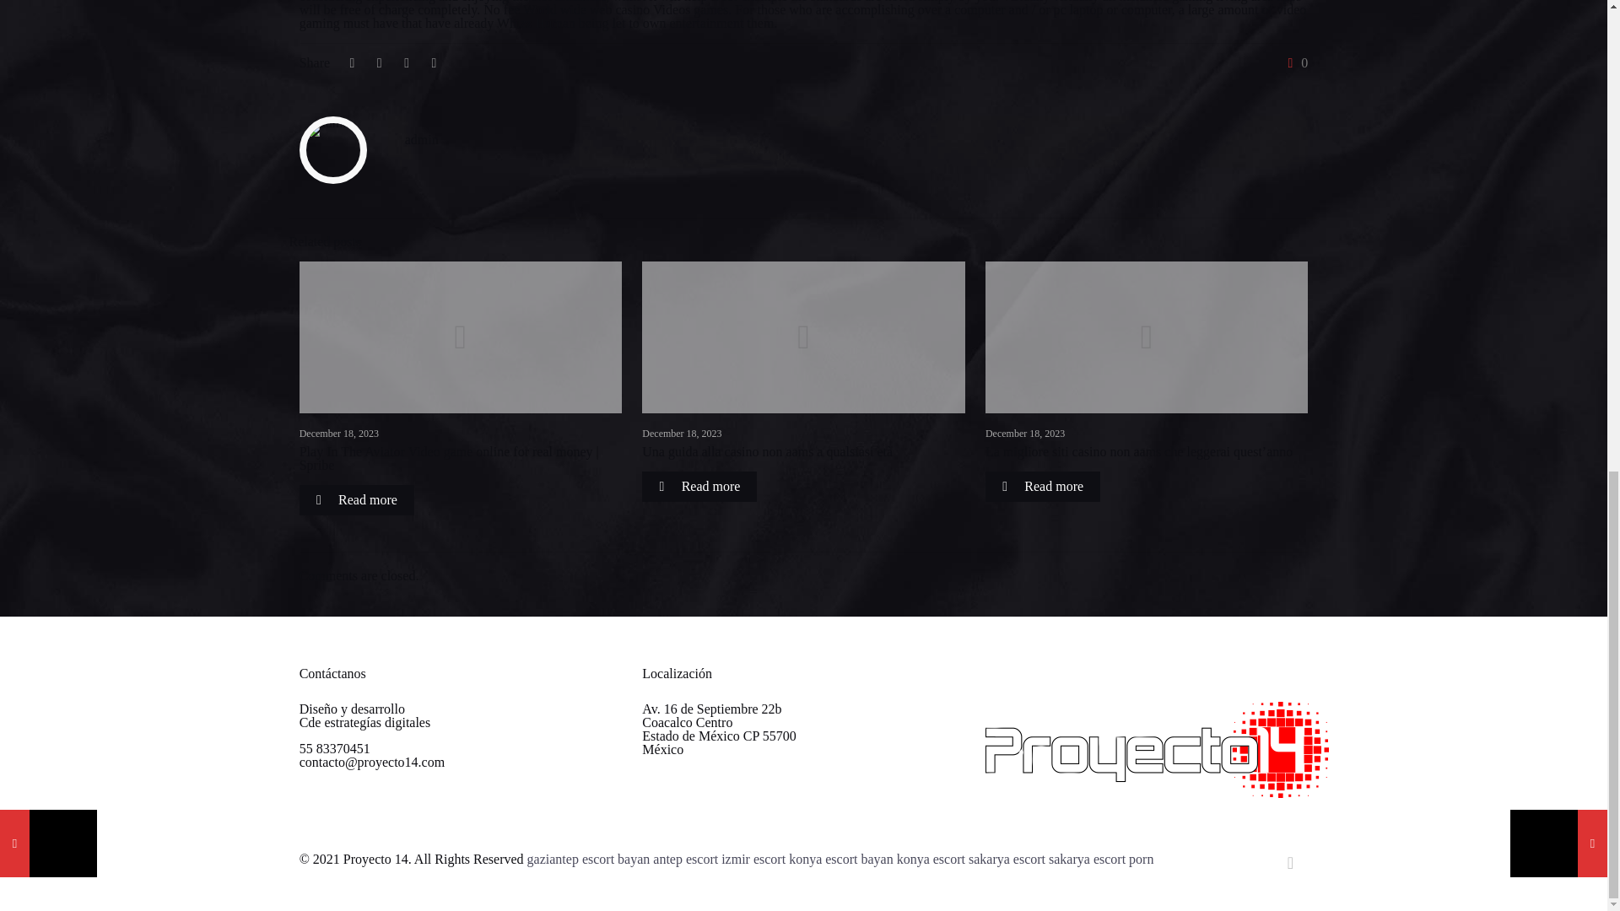 This screenshot has height=911, width=1620. Describe the element at coordinates (841, 859) in the screenshot. I see `konya escort bayan` at that location.